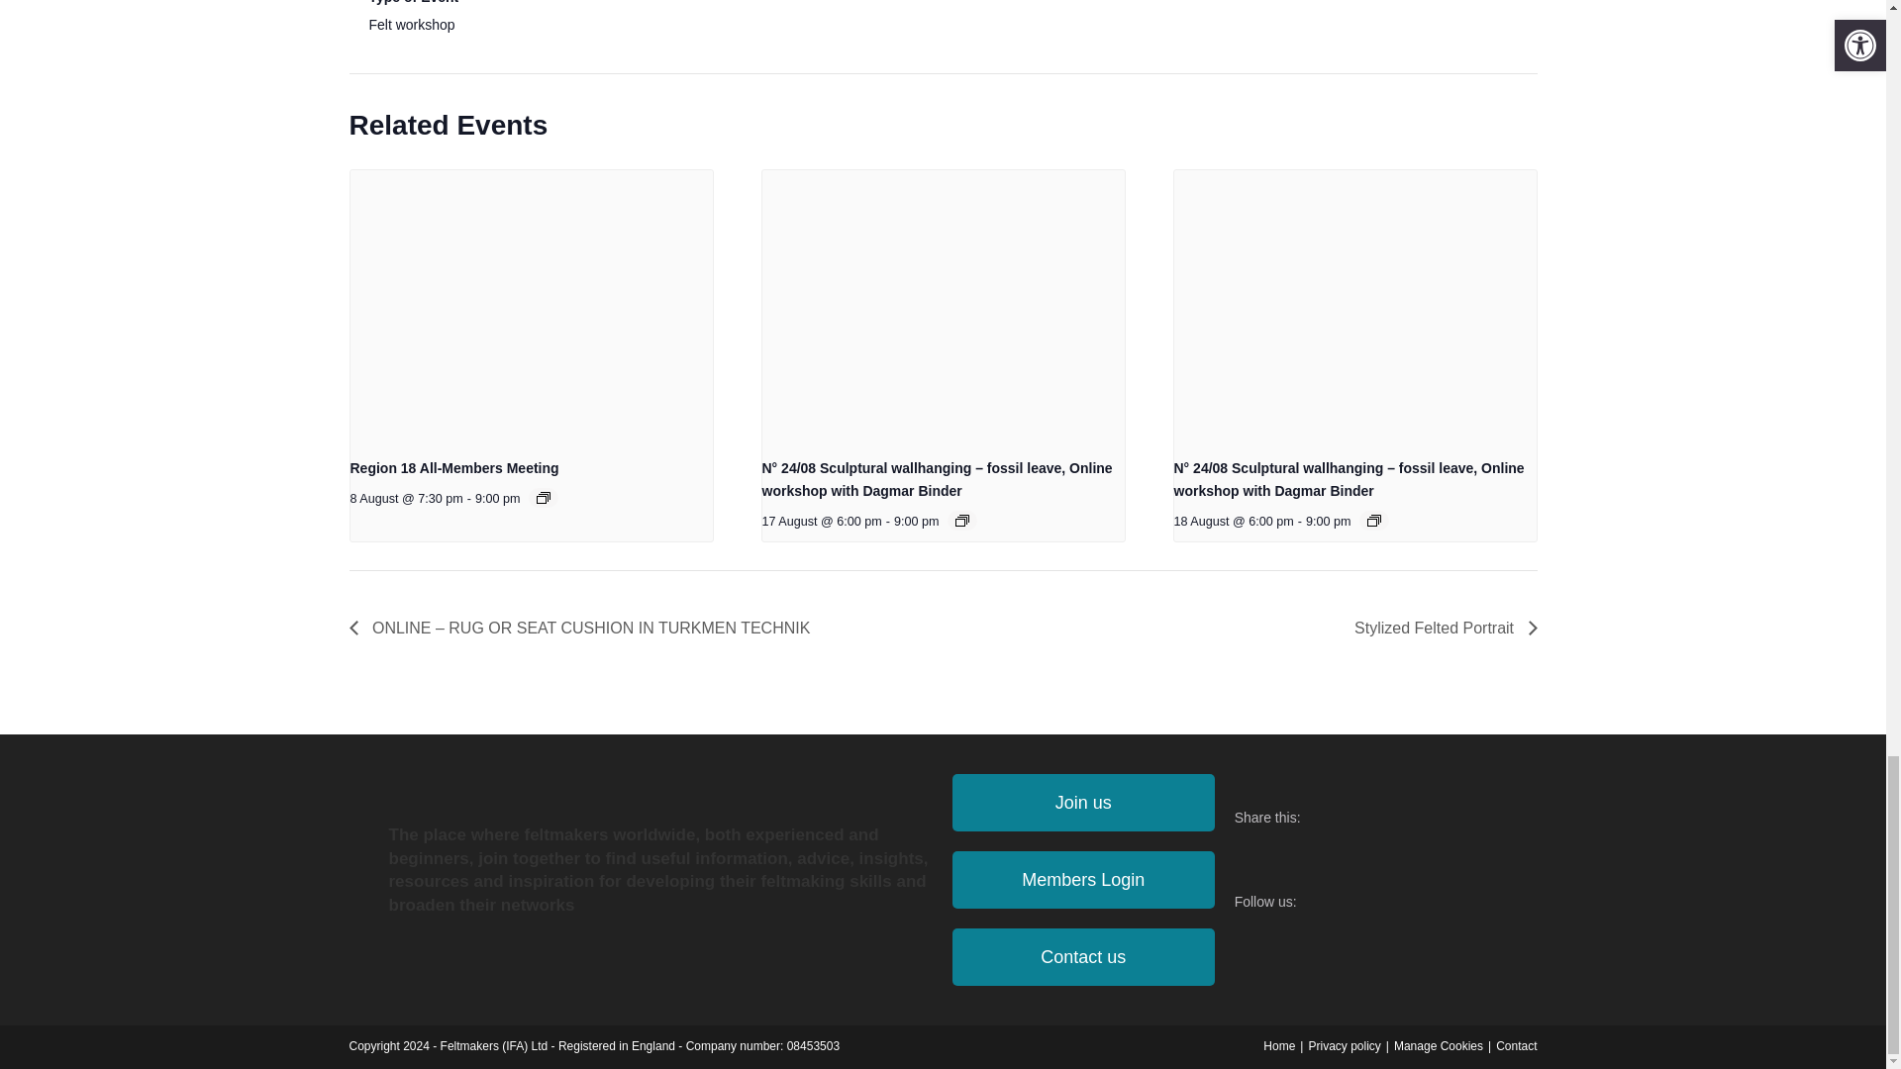 The height and width of the screenshot is (1069, 1901). I want to click on Event Series, so click(962, 521).